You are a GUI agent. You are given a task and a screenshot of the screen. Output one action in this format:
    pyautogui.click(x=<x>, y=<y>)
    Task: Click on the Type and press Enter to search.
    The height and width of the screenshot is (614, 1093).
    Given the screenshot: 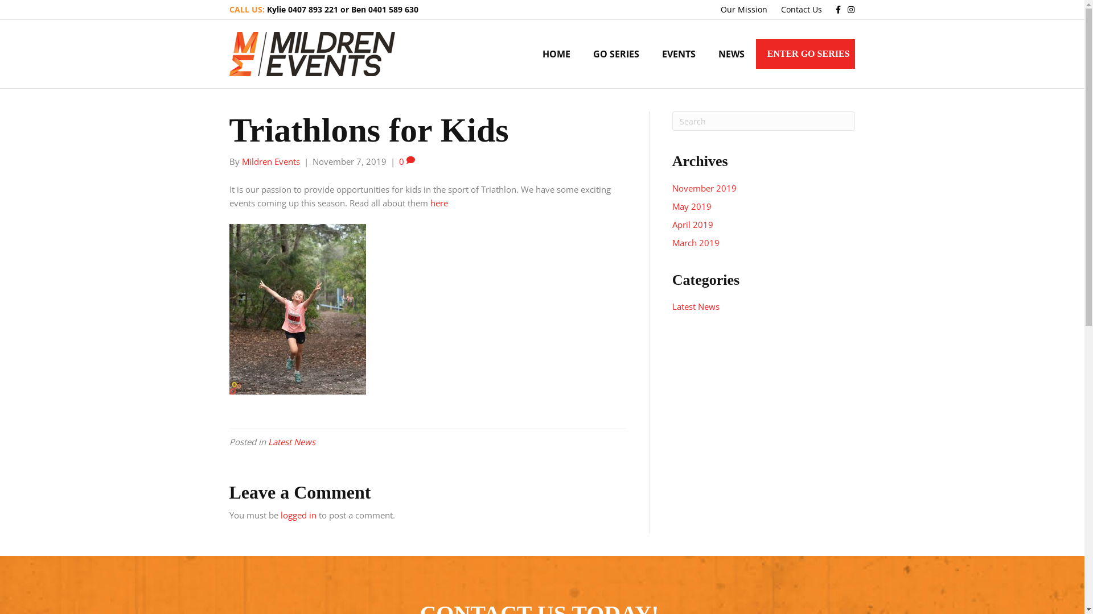 What is the action you would take?
    pyautogui.click(x=764, y=121)
    